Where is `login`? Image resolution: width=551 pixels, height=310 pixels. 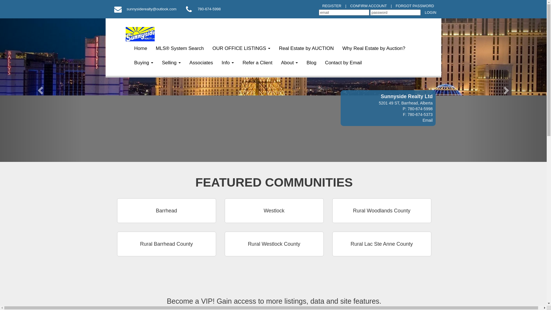 login is located at coordinates (430, 13).